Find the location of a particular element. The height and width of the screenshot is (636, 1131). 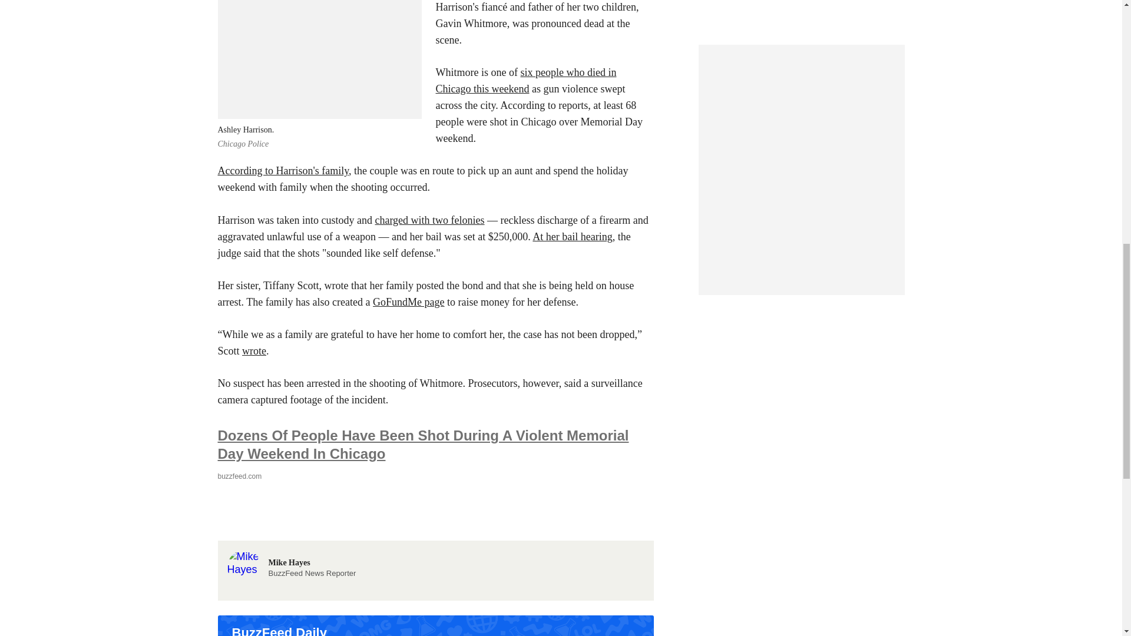

According to Harrison's family is located at coordinates (291, 556).